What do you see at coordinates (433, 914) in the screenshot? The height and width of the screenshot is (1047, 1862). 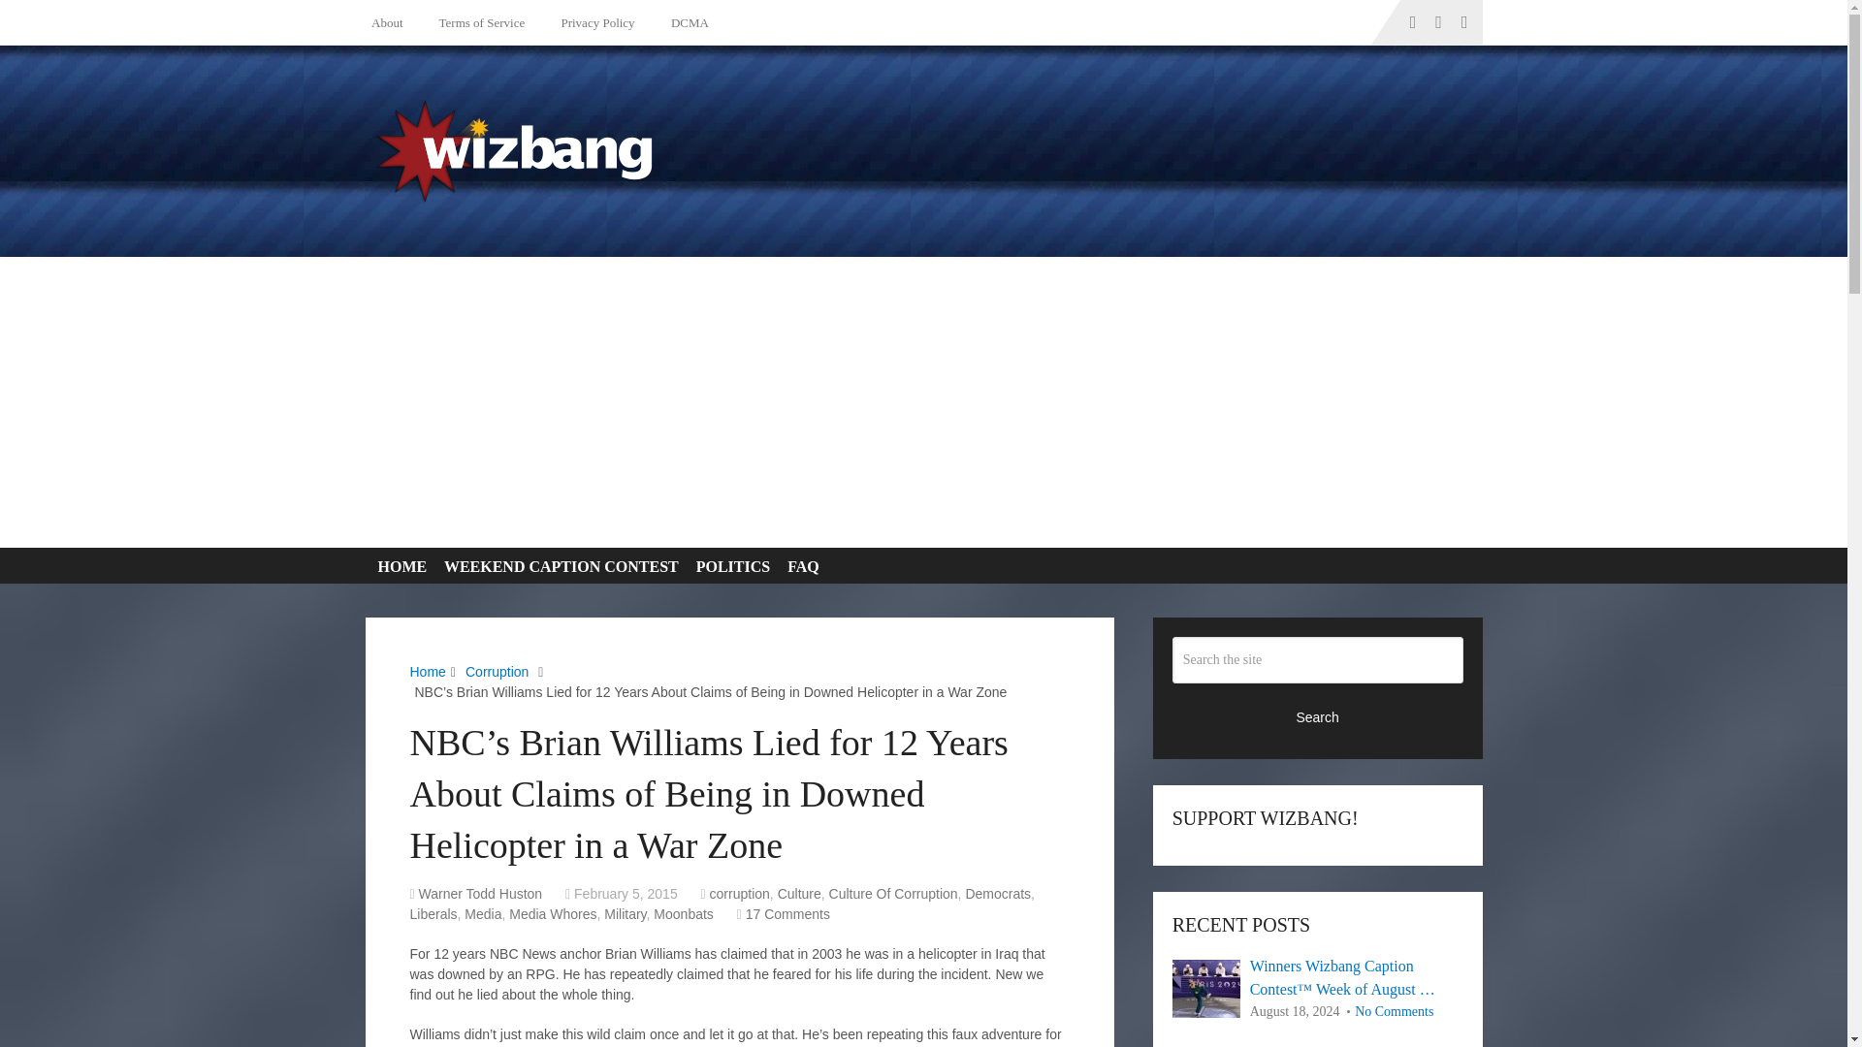 I see `View all posts in Liberals` at bounding box center [433, 914].